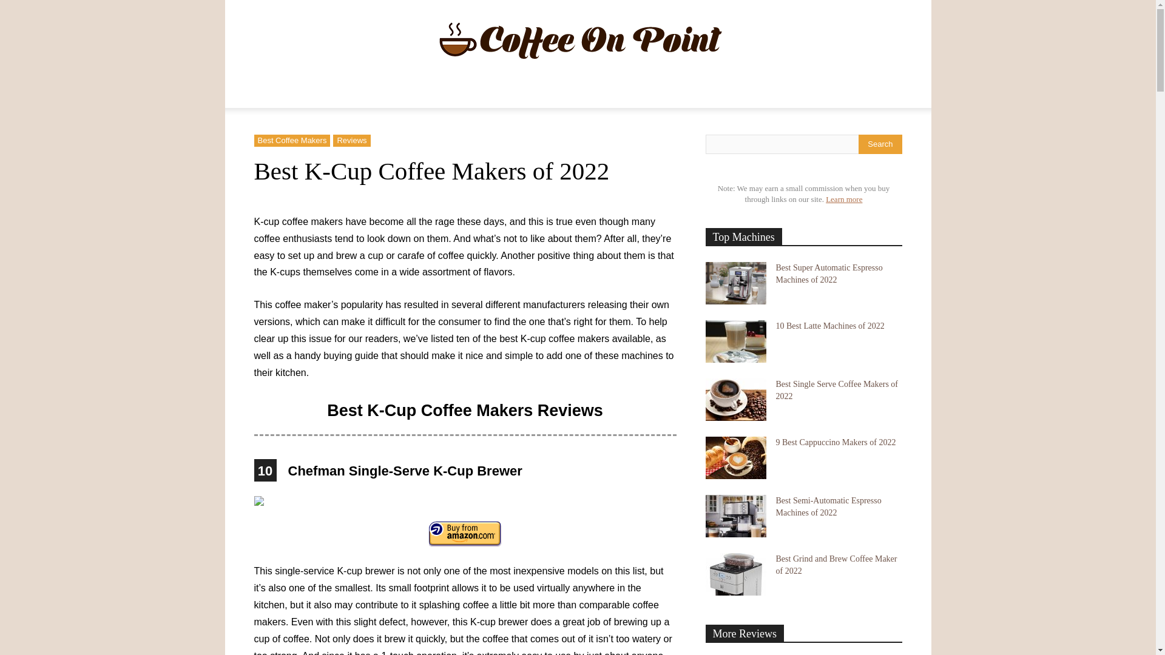 Image resolution: width=1165 pixels, height=655 pixels. Describe the element at coordinates (563, 93) in the screenshot. I see `Nespresso Machines` at that location.